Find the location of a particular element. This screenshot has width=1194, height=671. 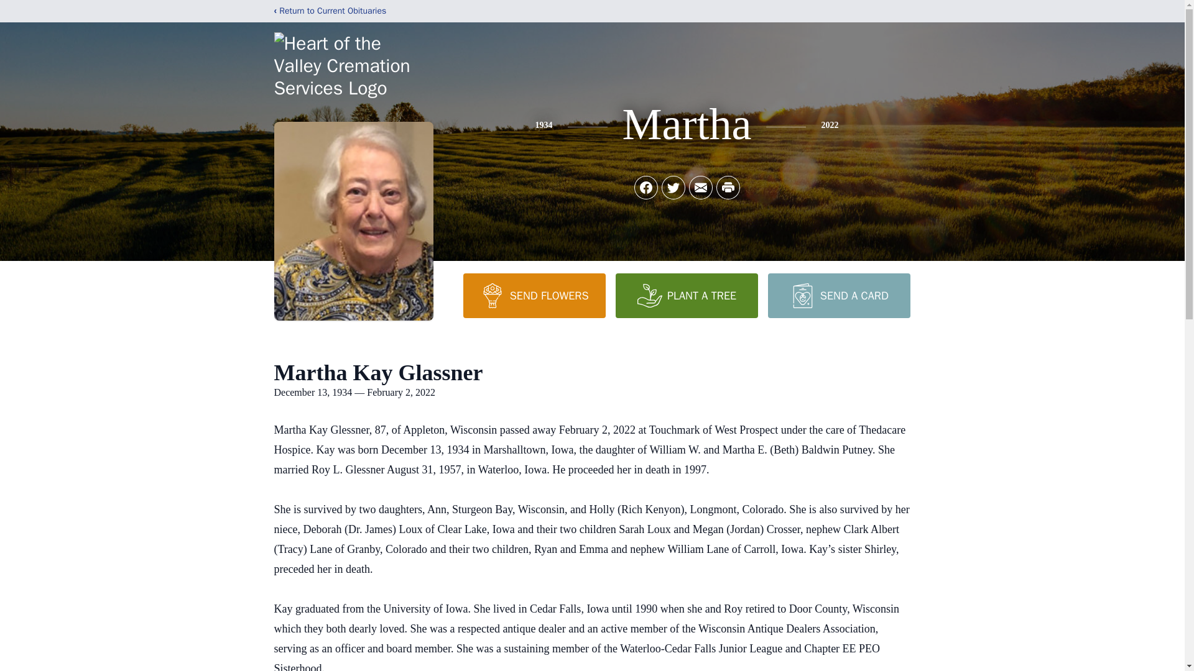

SEND A CARD is located at coordinates (838, 295).